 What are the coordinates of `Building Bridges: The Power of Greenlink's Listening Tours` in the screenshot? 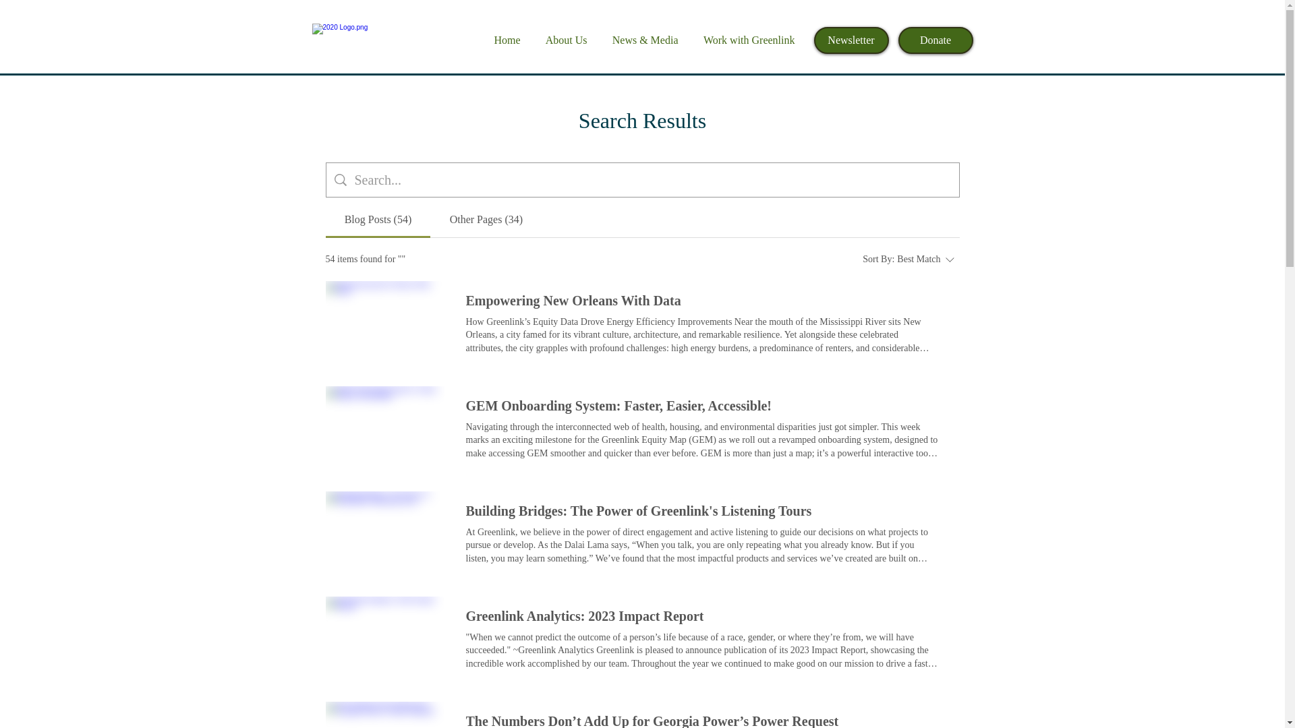 It's located at (638, 511).